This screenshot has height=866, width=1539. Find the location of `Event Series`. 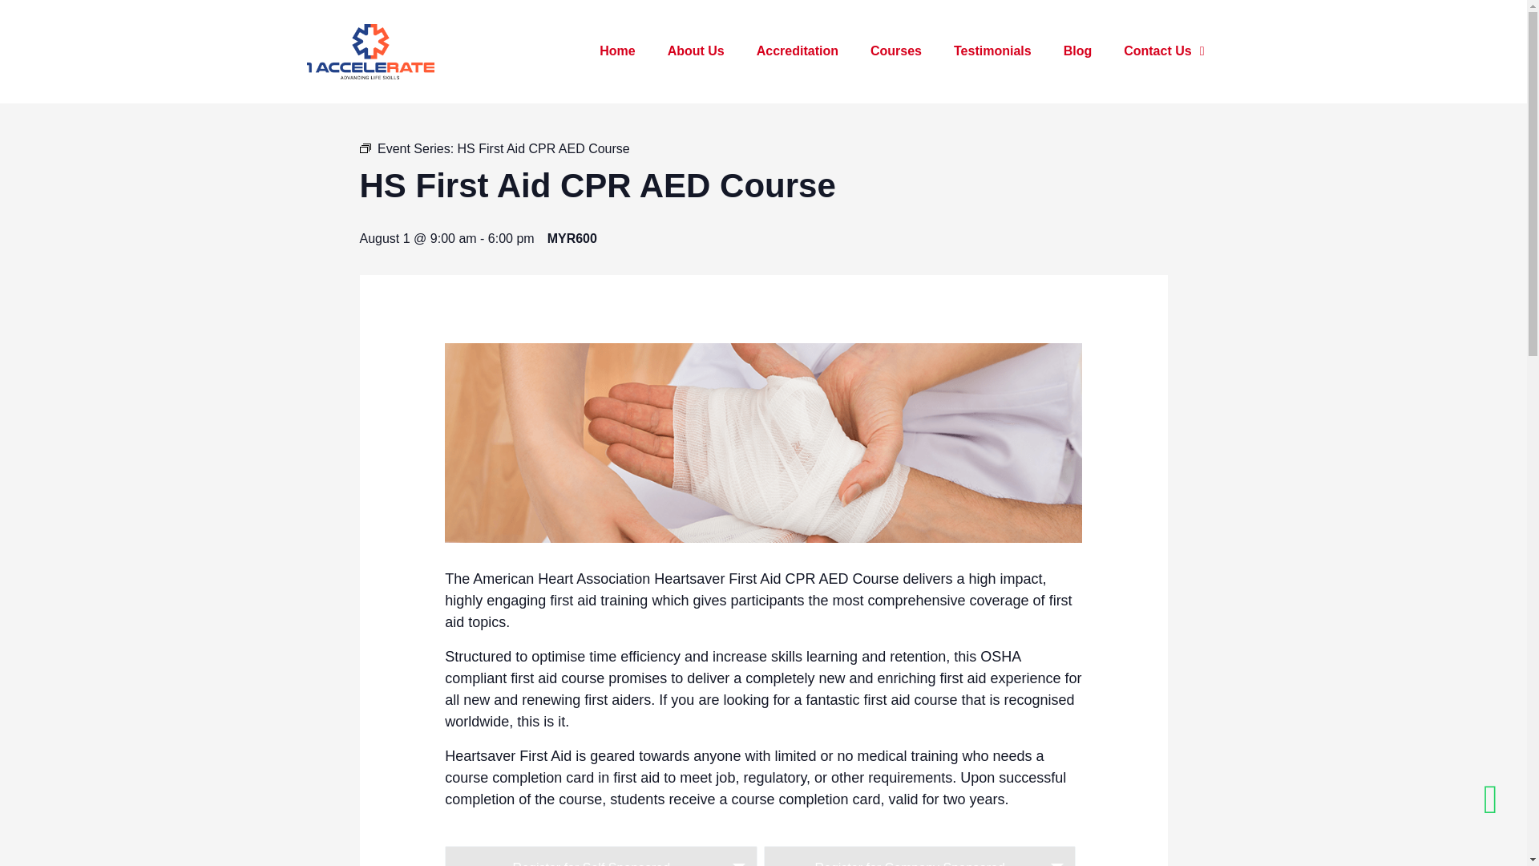

Event Series is located at coordinates (364, 148).